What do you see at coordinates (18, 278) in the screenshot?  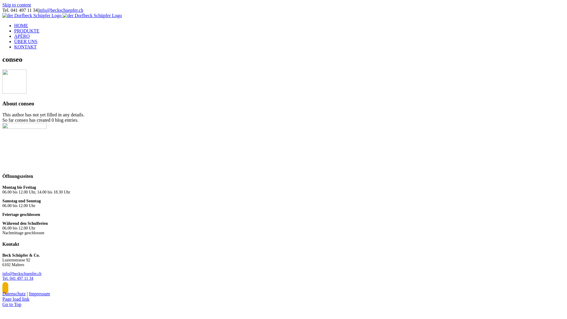 I see `Tel. 041 497 11 34` at bounding box center [18, 278].